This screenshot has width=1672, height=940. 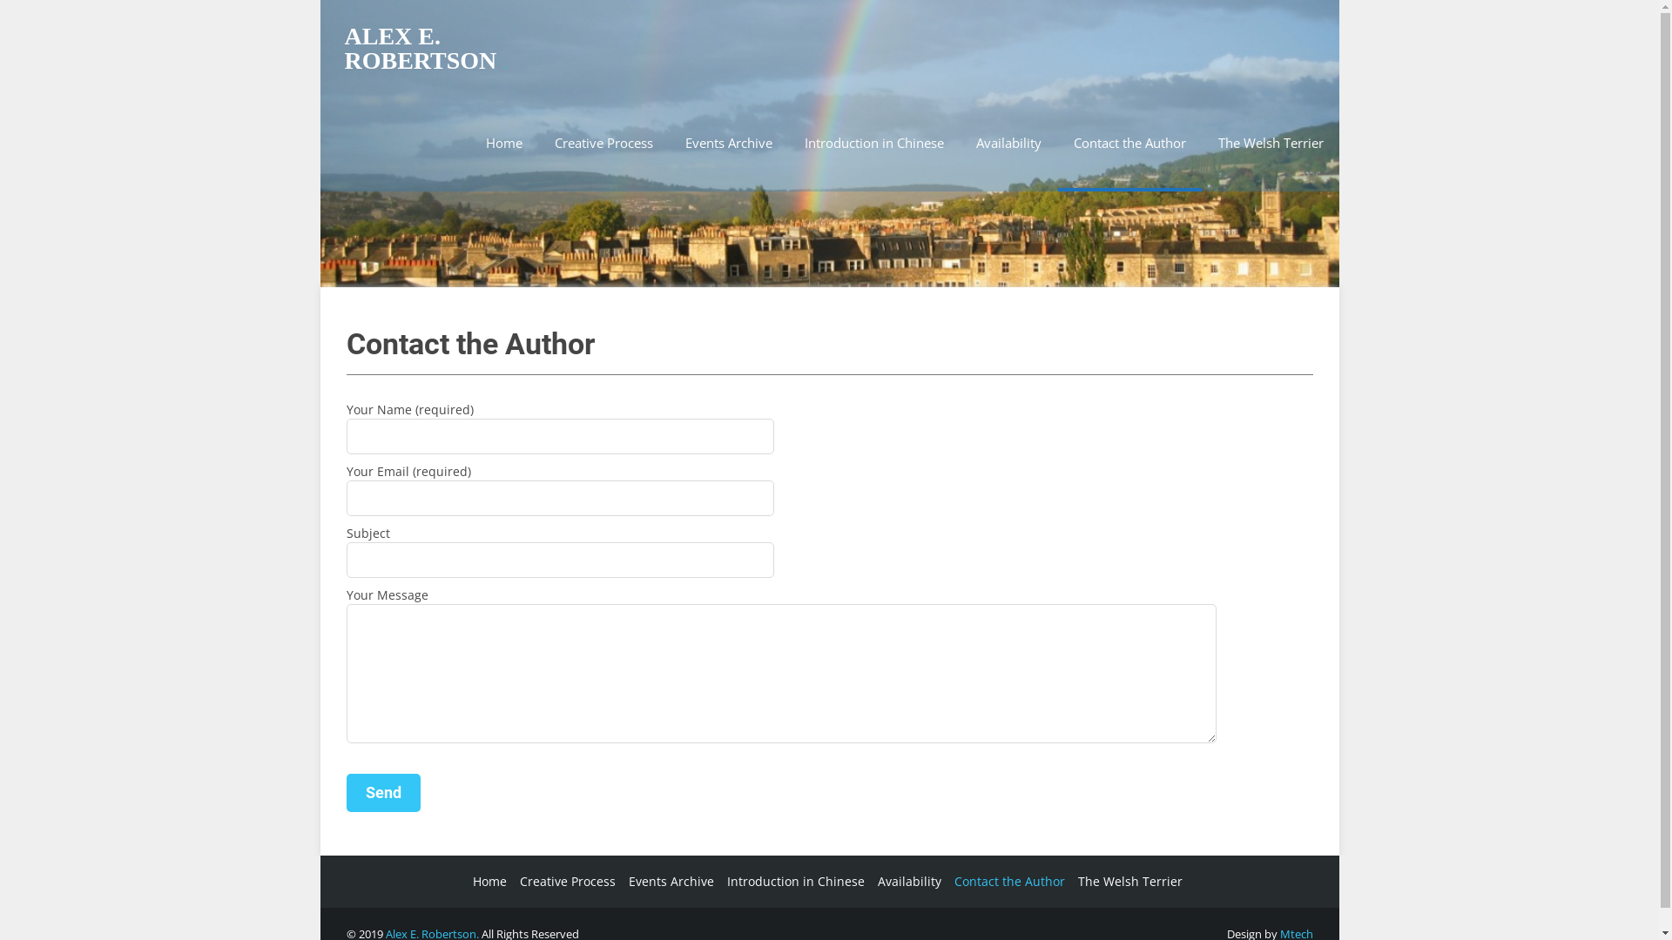 What do you see at coordinates (603, 143) in the screenshot?
I see `Creative Process` at bounding box center [603, 143].